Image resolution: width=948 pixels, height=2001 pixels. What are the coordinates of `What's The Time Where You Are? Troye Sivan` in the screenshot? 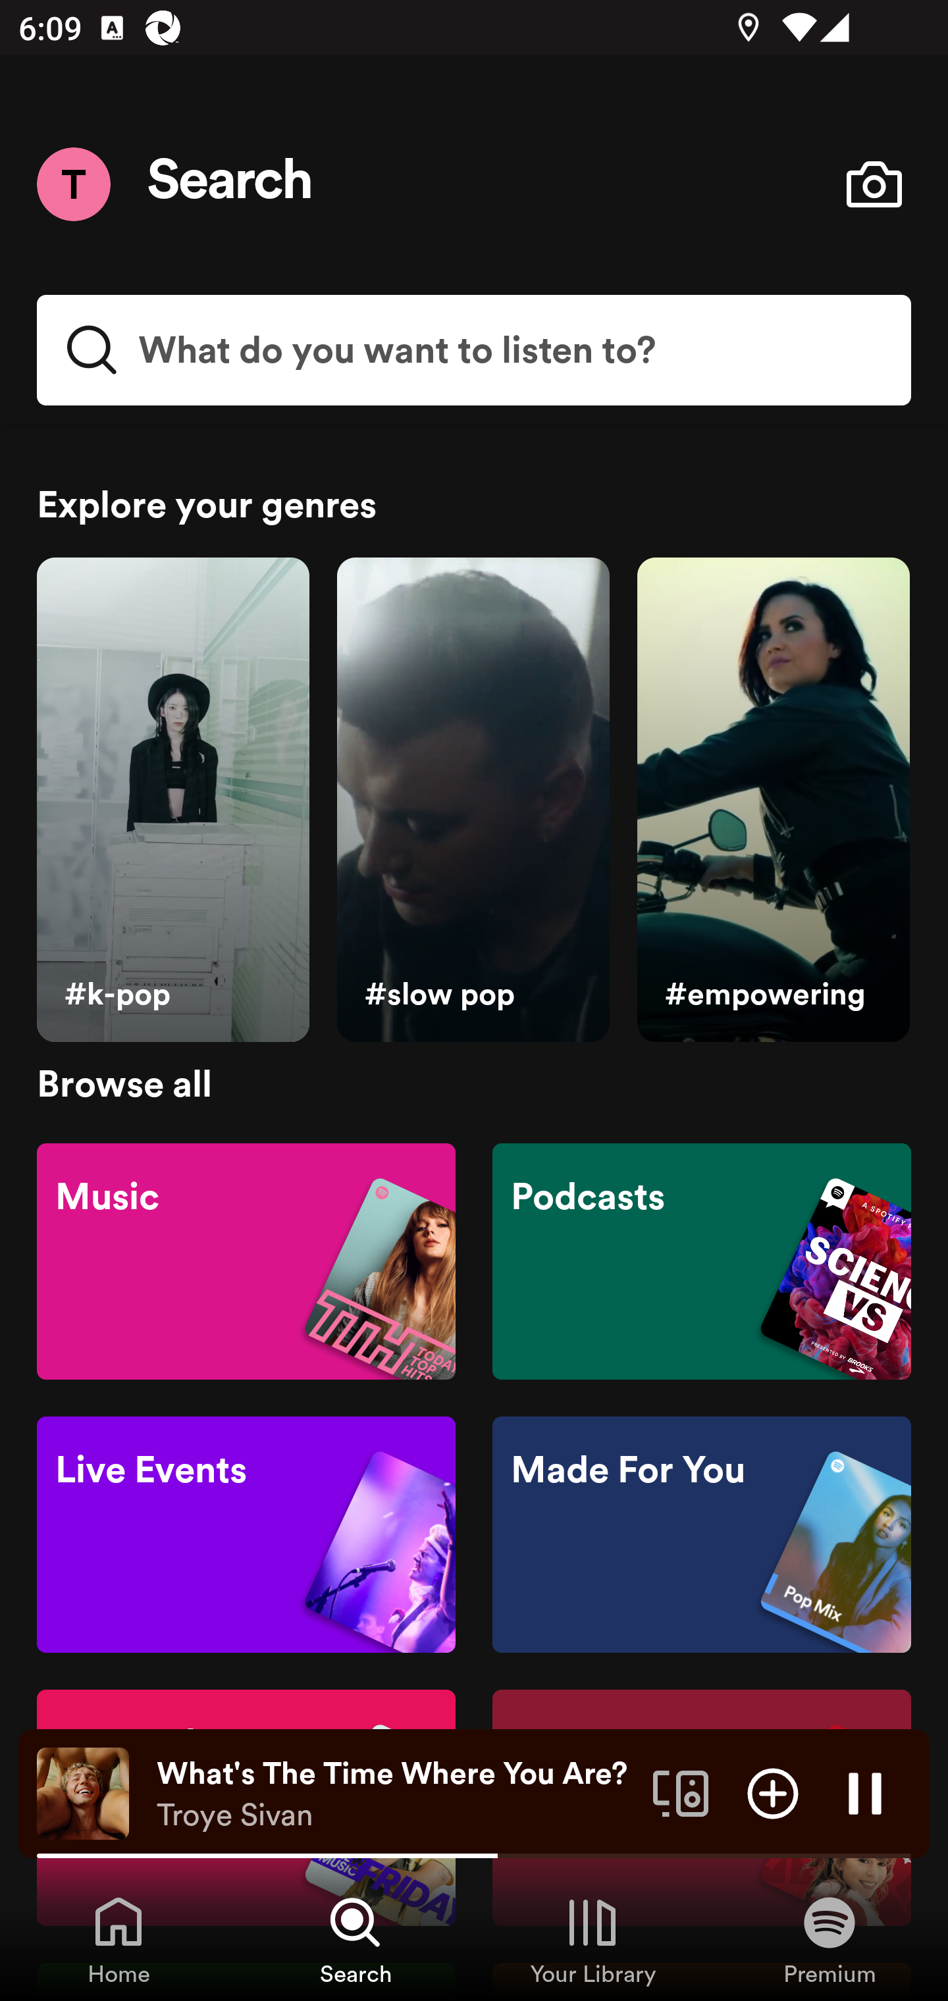 It's located at (395, 1794).